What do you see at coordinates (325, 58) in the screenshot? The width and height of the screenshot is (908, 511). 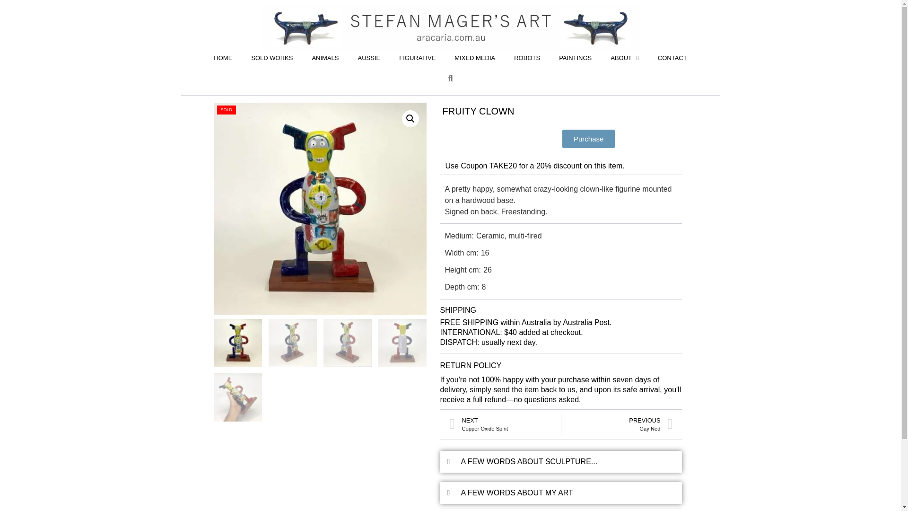 I see `PAINTINGS` at bounding box center [325, 58].